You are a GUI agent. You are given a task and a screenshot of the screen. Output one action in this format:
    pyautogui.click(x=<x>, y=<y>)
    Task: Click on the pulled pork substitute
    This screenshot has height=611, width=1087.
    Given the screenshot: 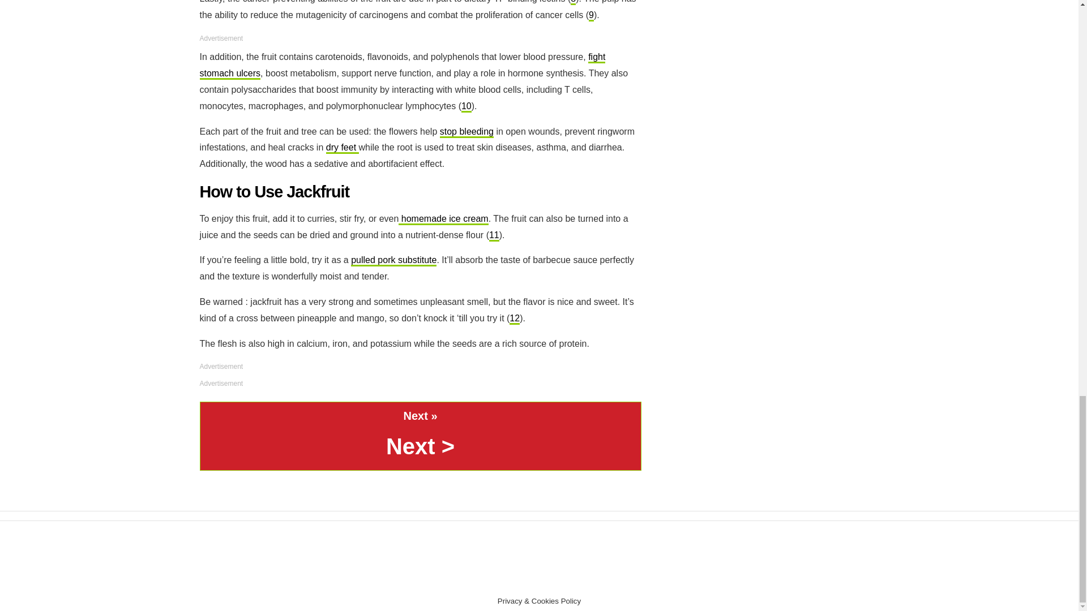 What is the action you would take?
    pyautogui.click(x=394, y=260)
    